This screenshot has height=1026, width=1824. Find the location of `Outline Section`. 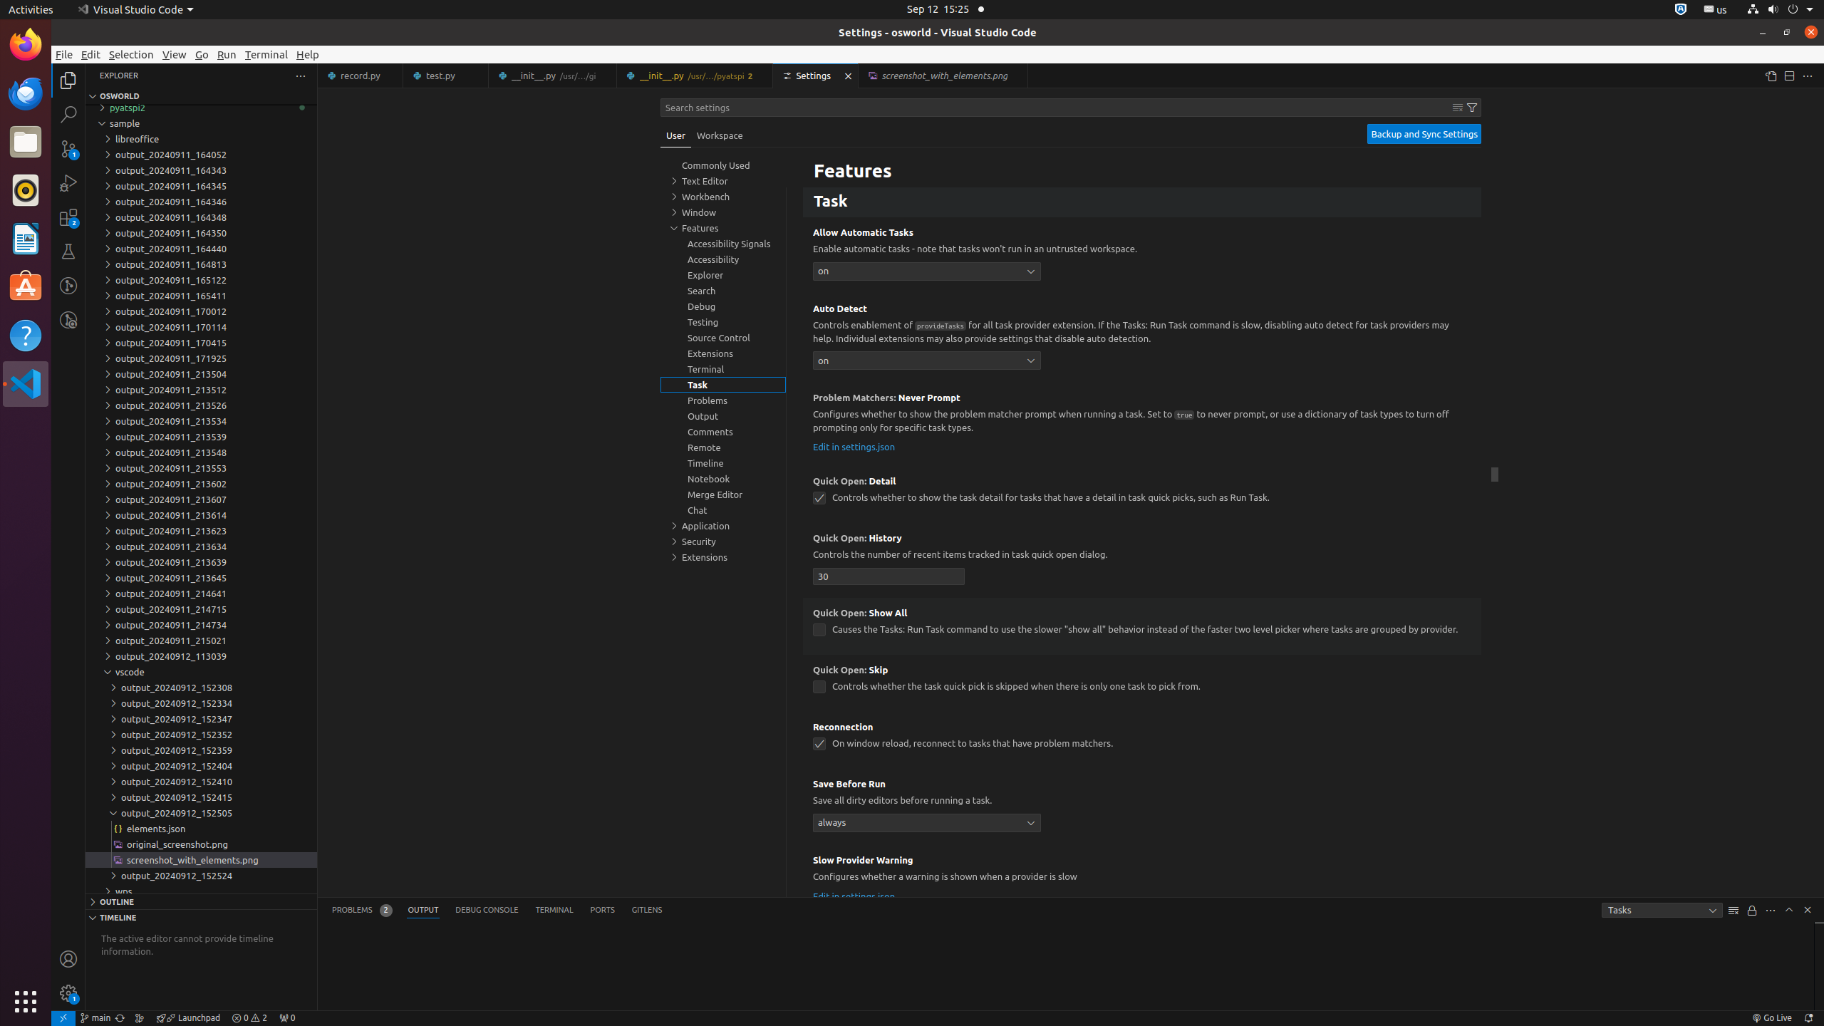

Outline Section is located at coordinates (201, 901).